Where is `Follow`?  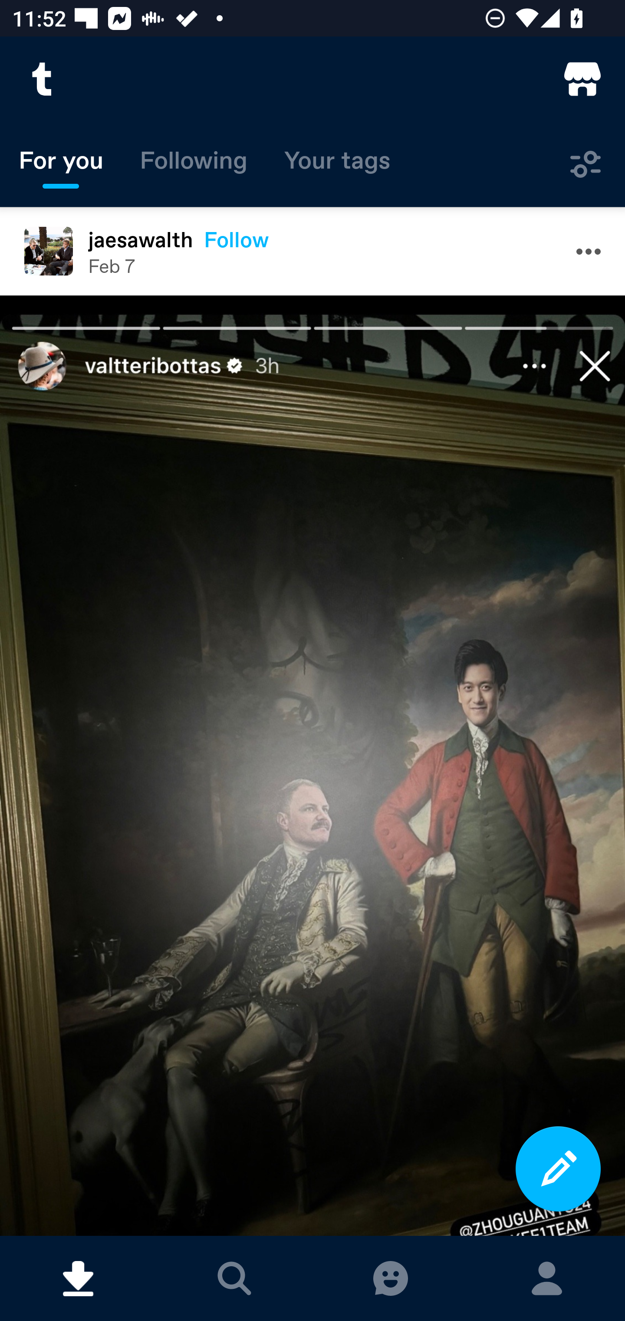
Follow is located at coordinates (236, 239).